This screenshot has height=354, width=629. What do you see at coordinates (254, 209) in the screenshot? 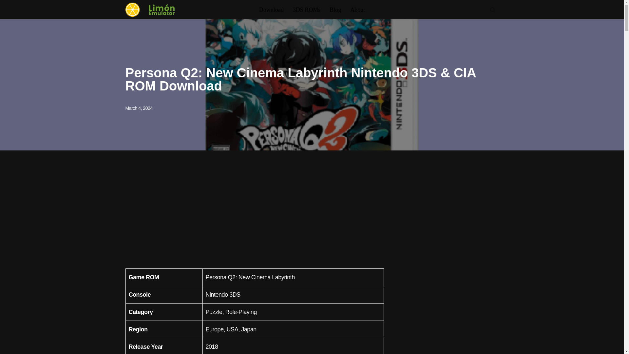
I see `Advertisement` at bounding box center [254, 209].